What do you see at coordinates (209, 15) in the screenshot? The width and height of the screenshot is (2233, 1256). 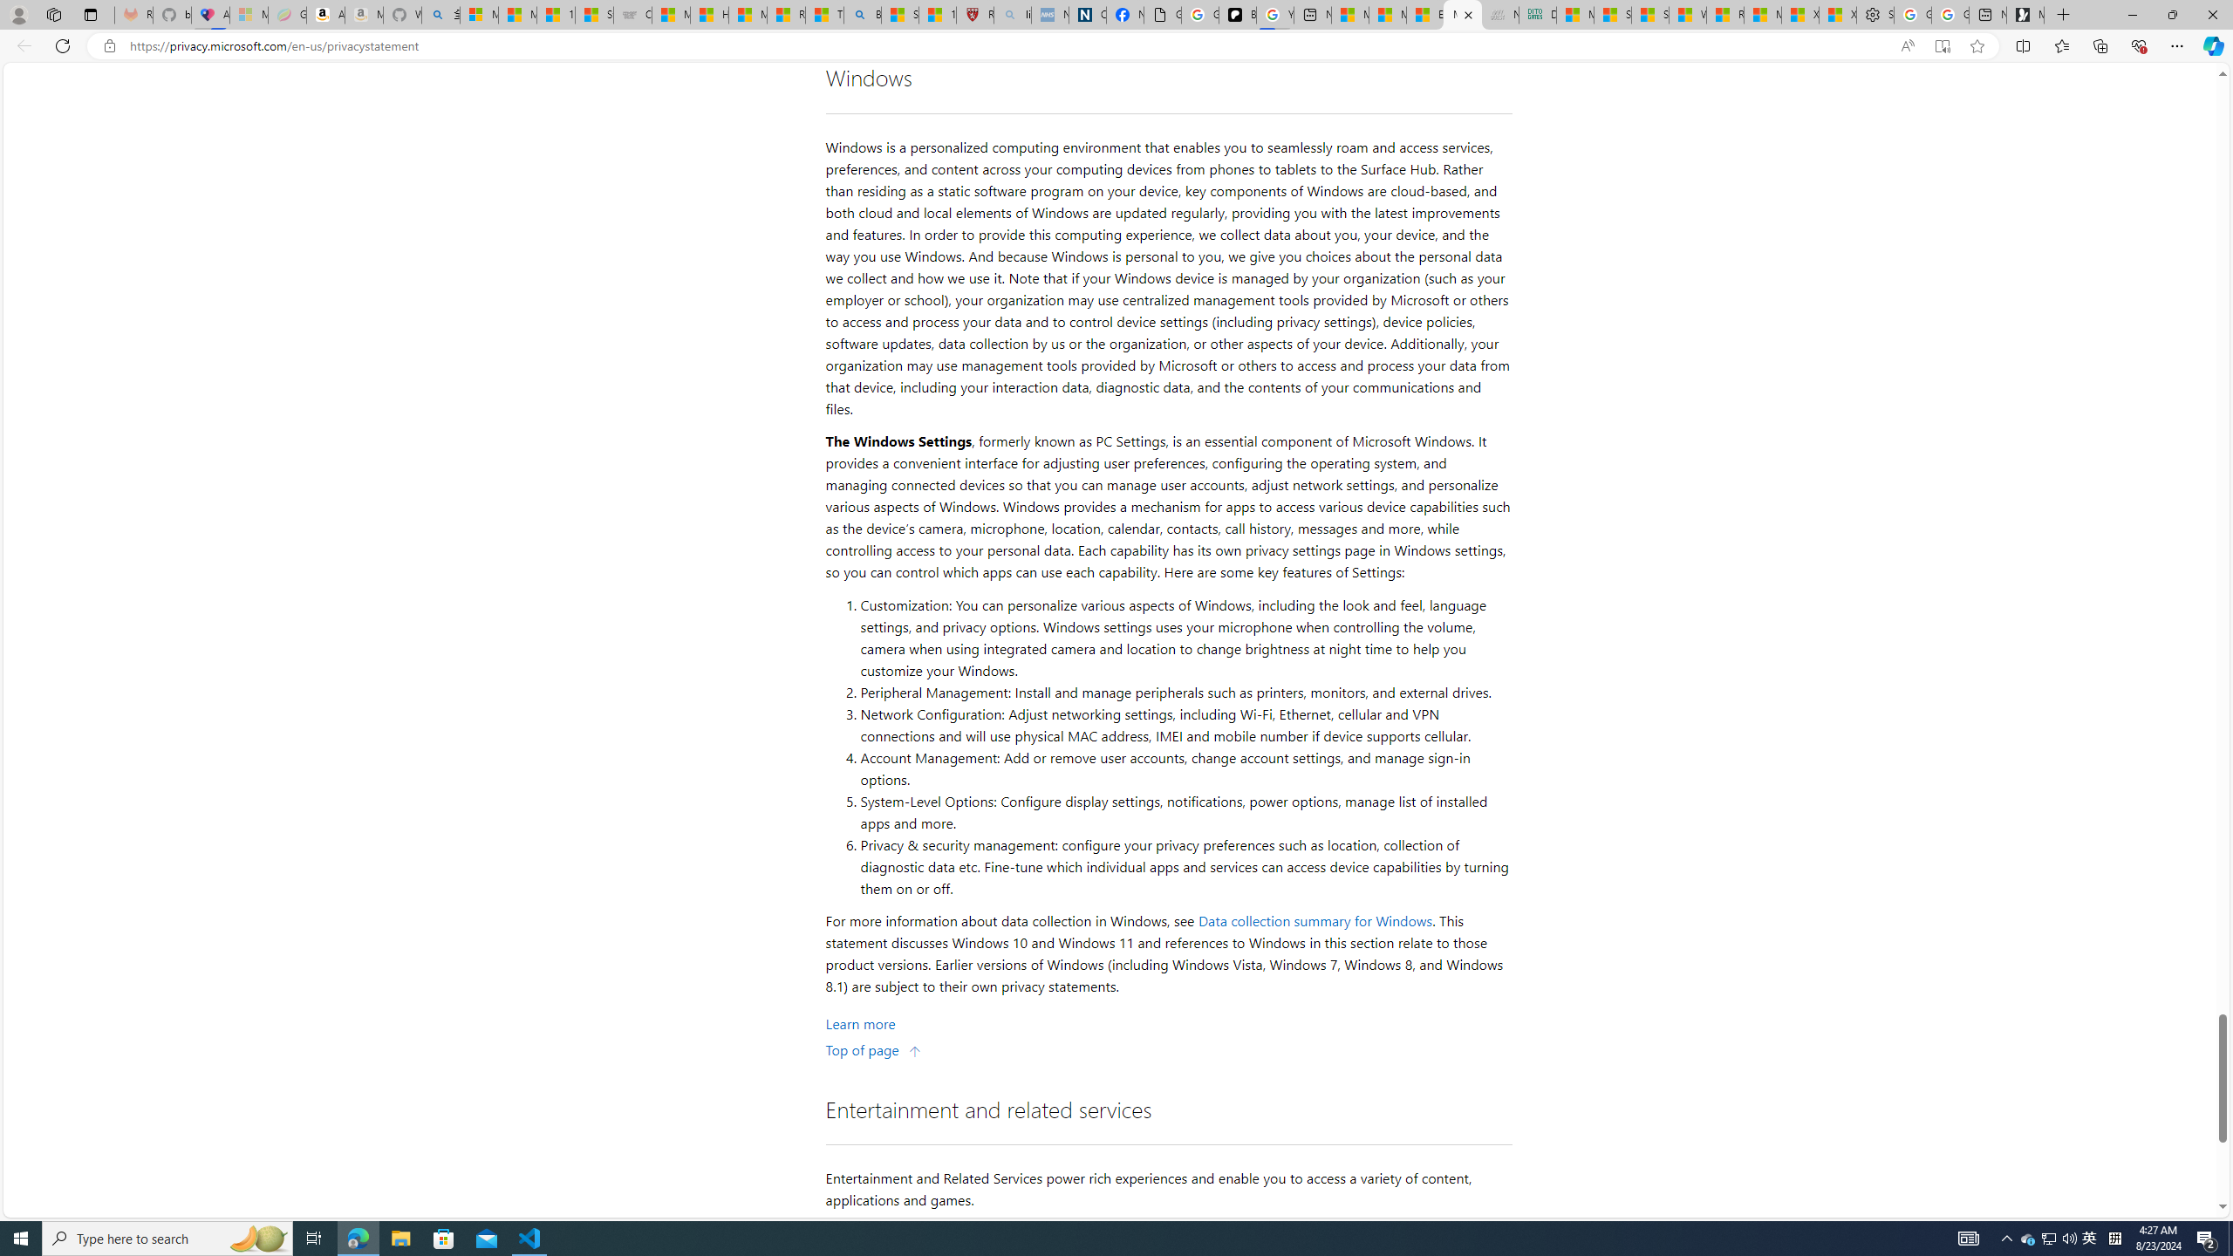 I see `Asthma Inhalers: Names and Types` at bounding box center [209, 15].